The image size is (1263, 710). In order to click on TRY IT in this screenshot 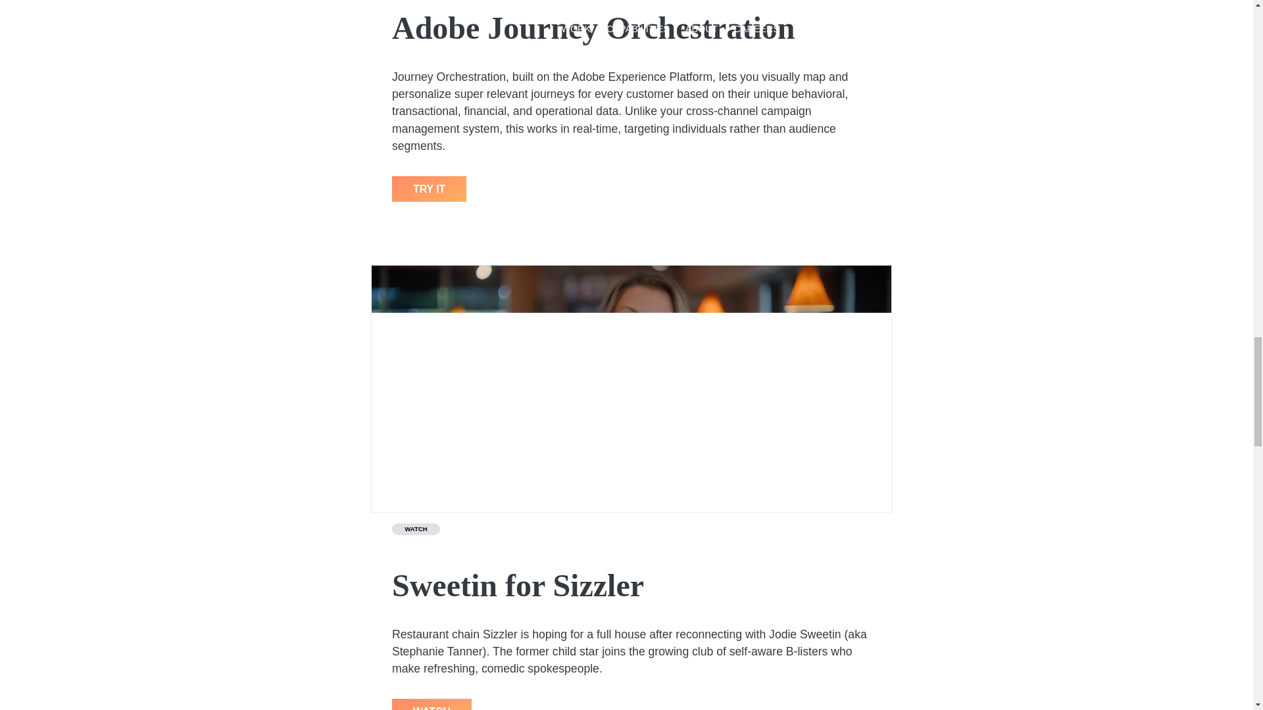, I will do `click(429, 189)`.